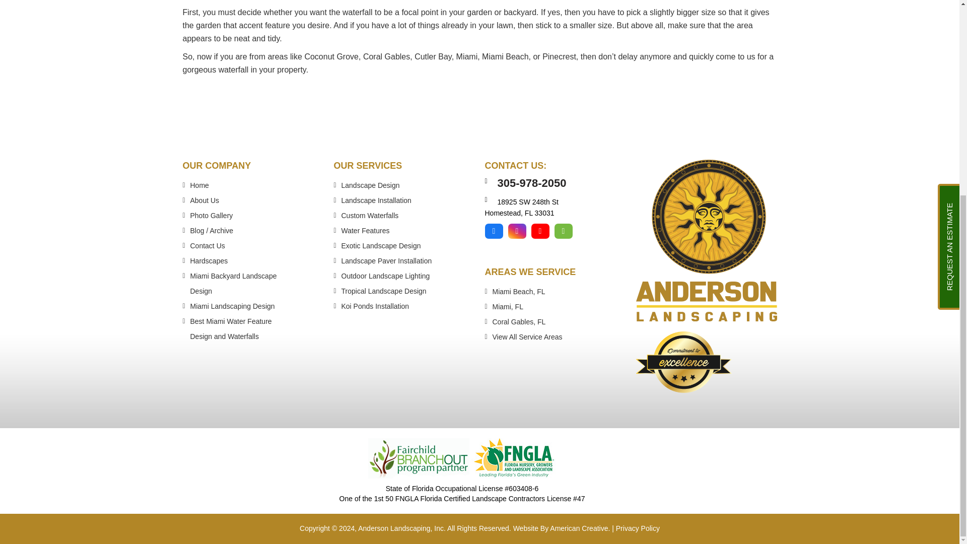 This screenshot has width=967, height=544. What do you see at coordinates (365, 231) in the screenshot?
I see `Water Features` at bounding box center [365, 231].